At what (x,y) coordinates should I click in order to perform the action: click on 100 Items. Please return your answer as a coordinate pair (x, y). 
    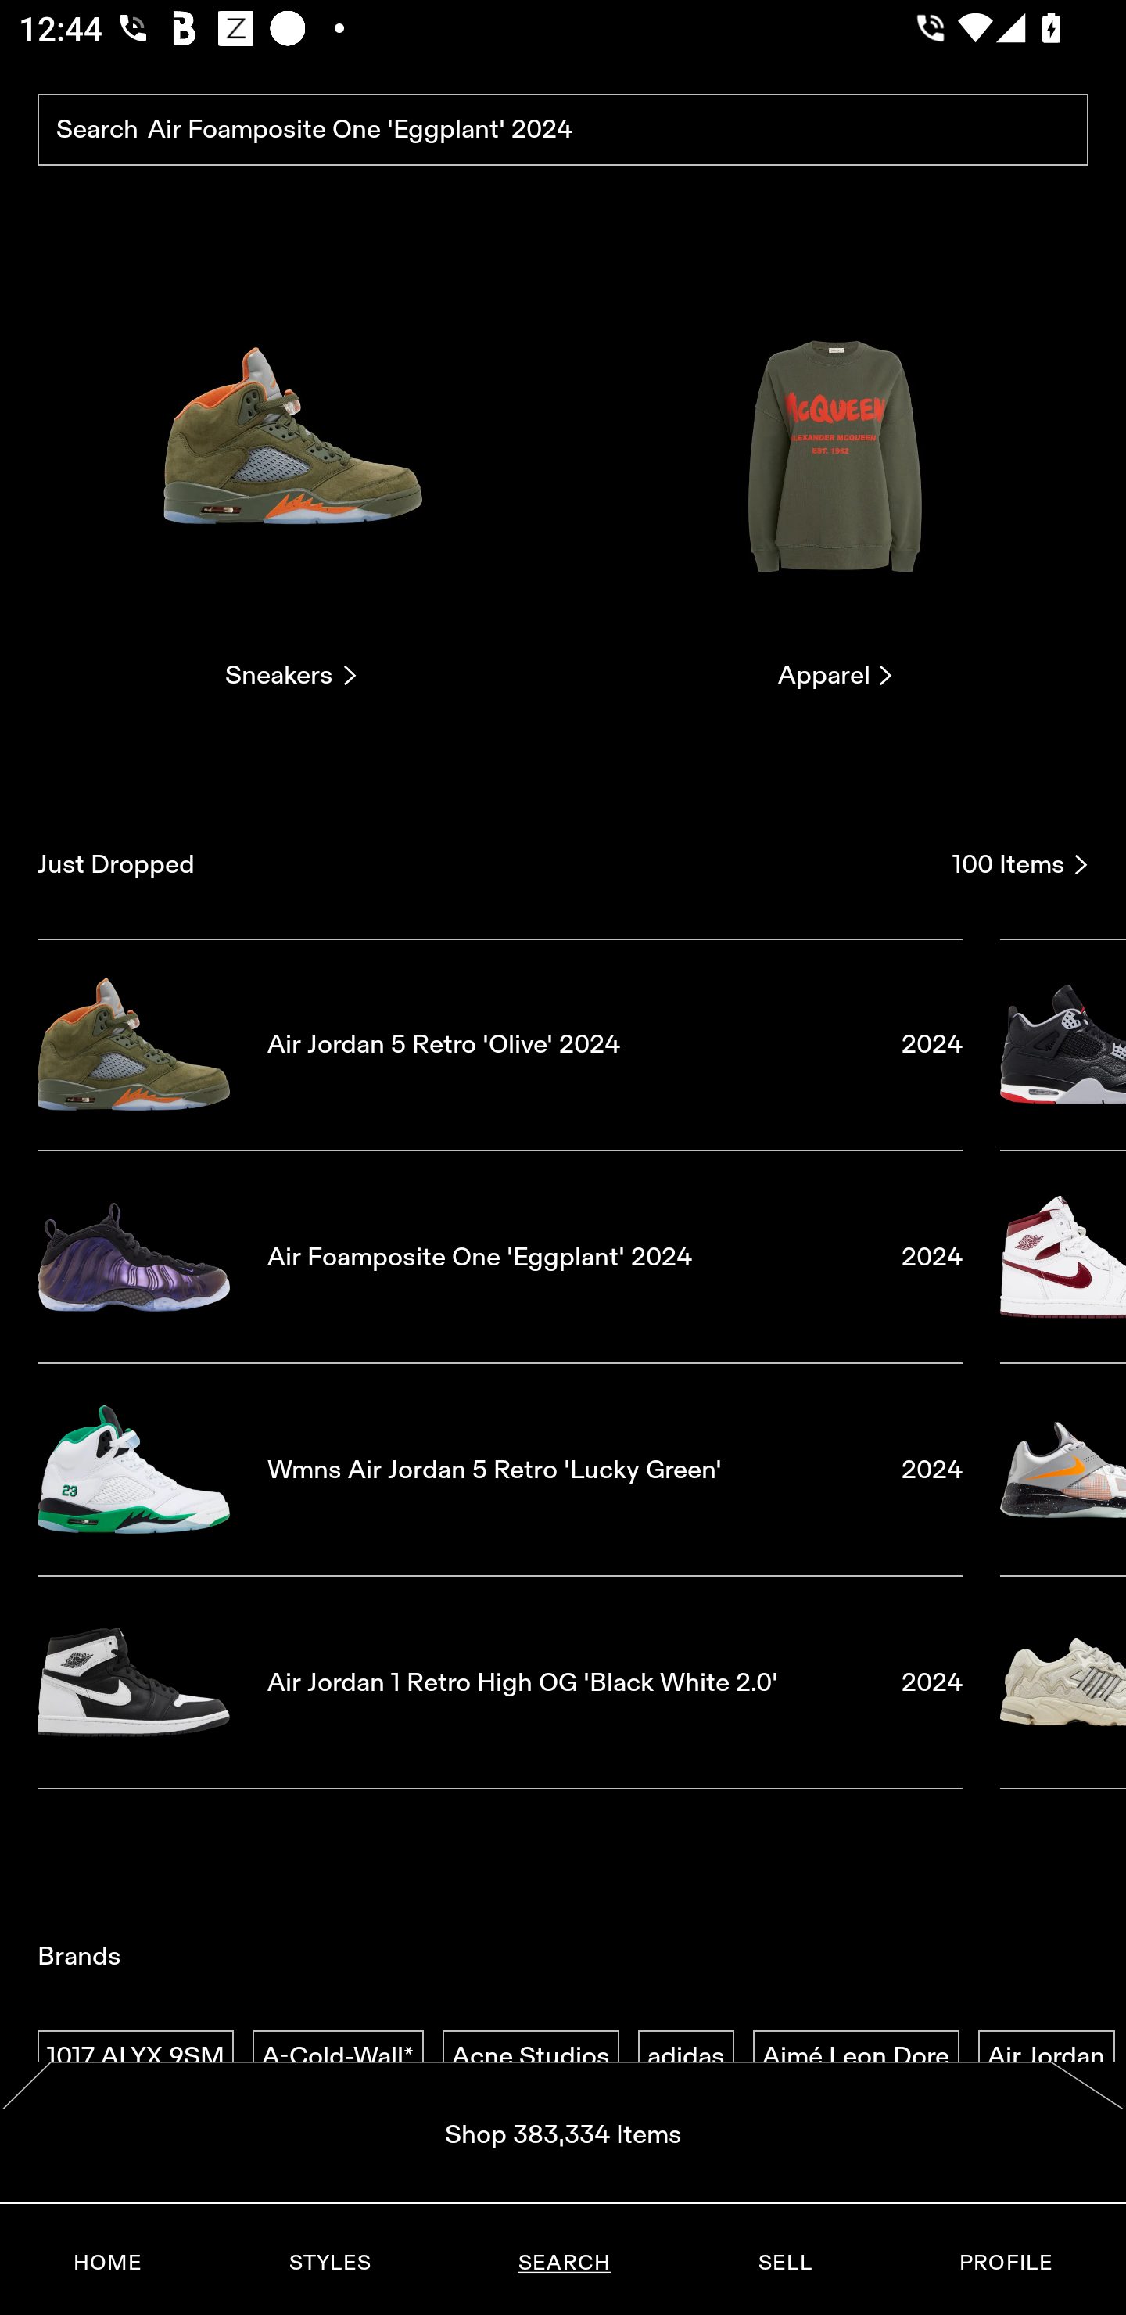
    Looking at the image, I should click on (1020, 864).